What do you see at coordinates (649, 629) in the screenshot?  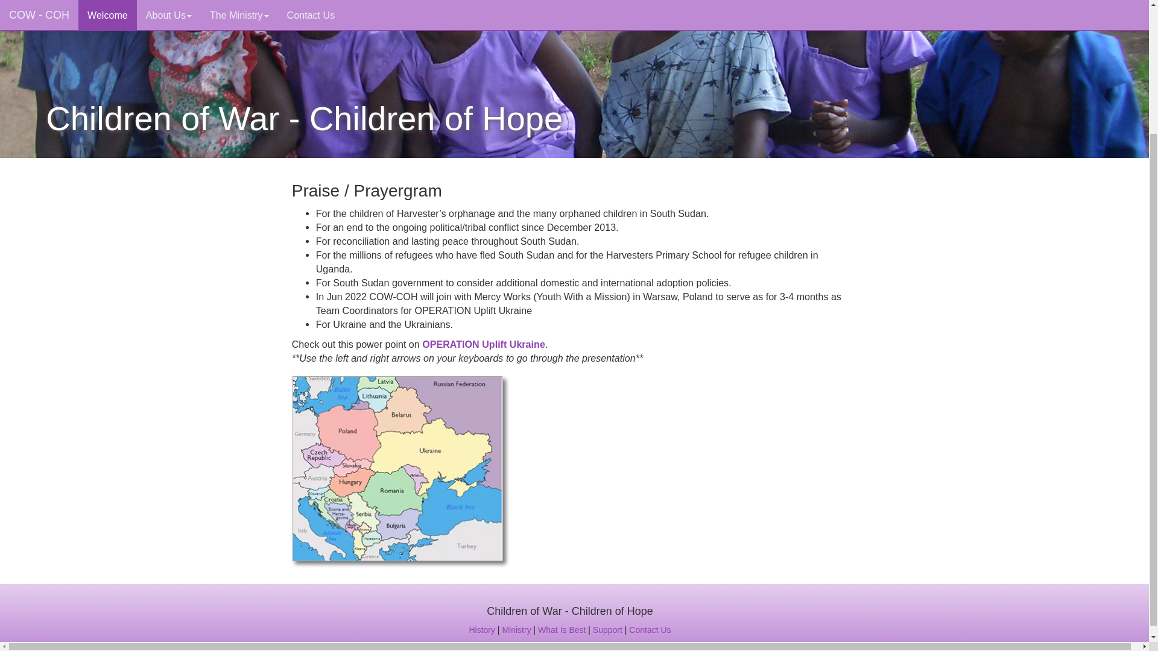 I see `Contact Us` at bounding box center [649, 629].